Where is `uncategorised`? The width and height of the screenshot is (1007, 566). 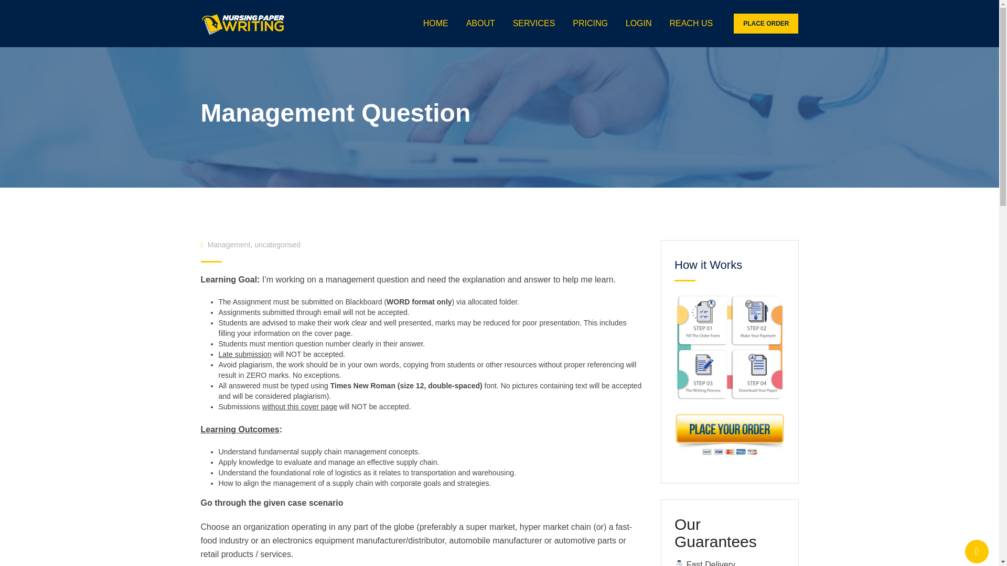
uncategorised is located at coordinates (277, 245).